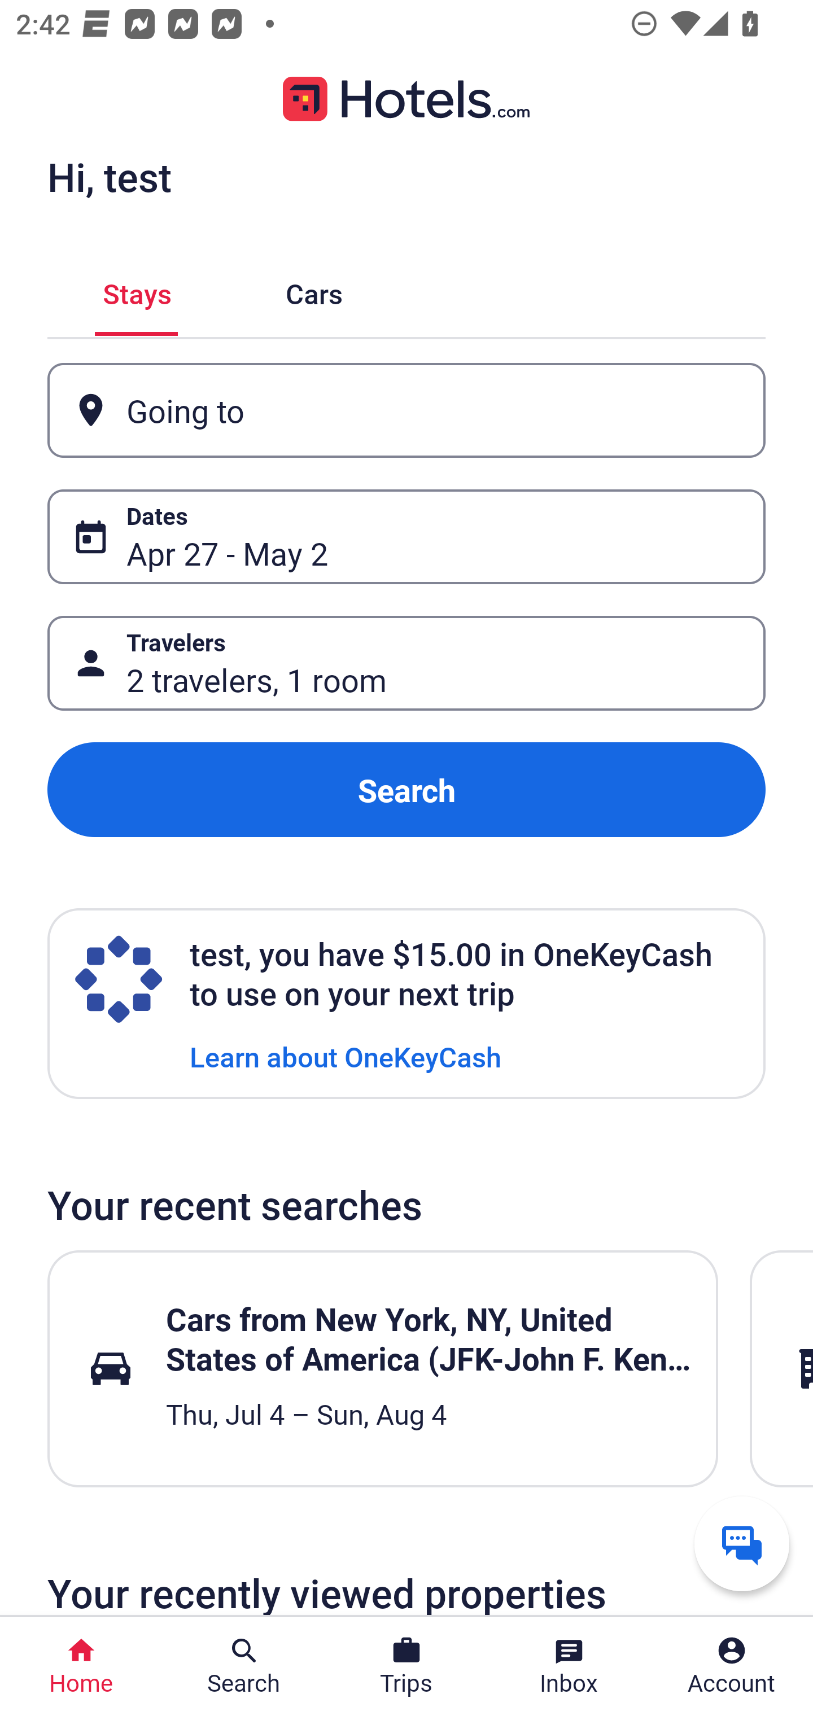 The height and width of the screenshot is (1716, 813). What do you see at coordinates (406, 411) in the screenshot?
I see `Going to Button` at bounding box center [406, 411].